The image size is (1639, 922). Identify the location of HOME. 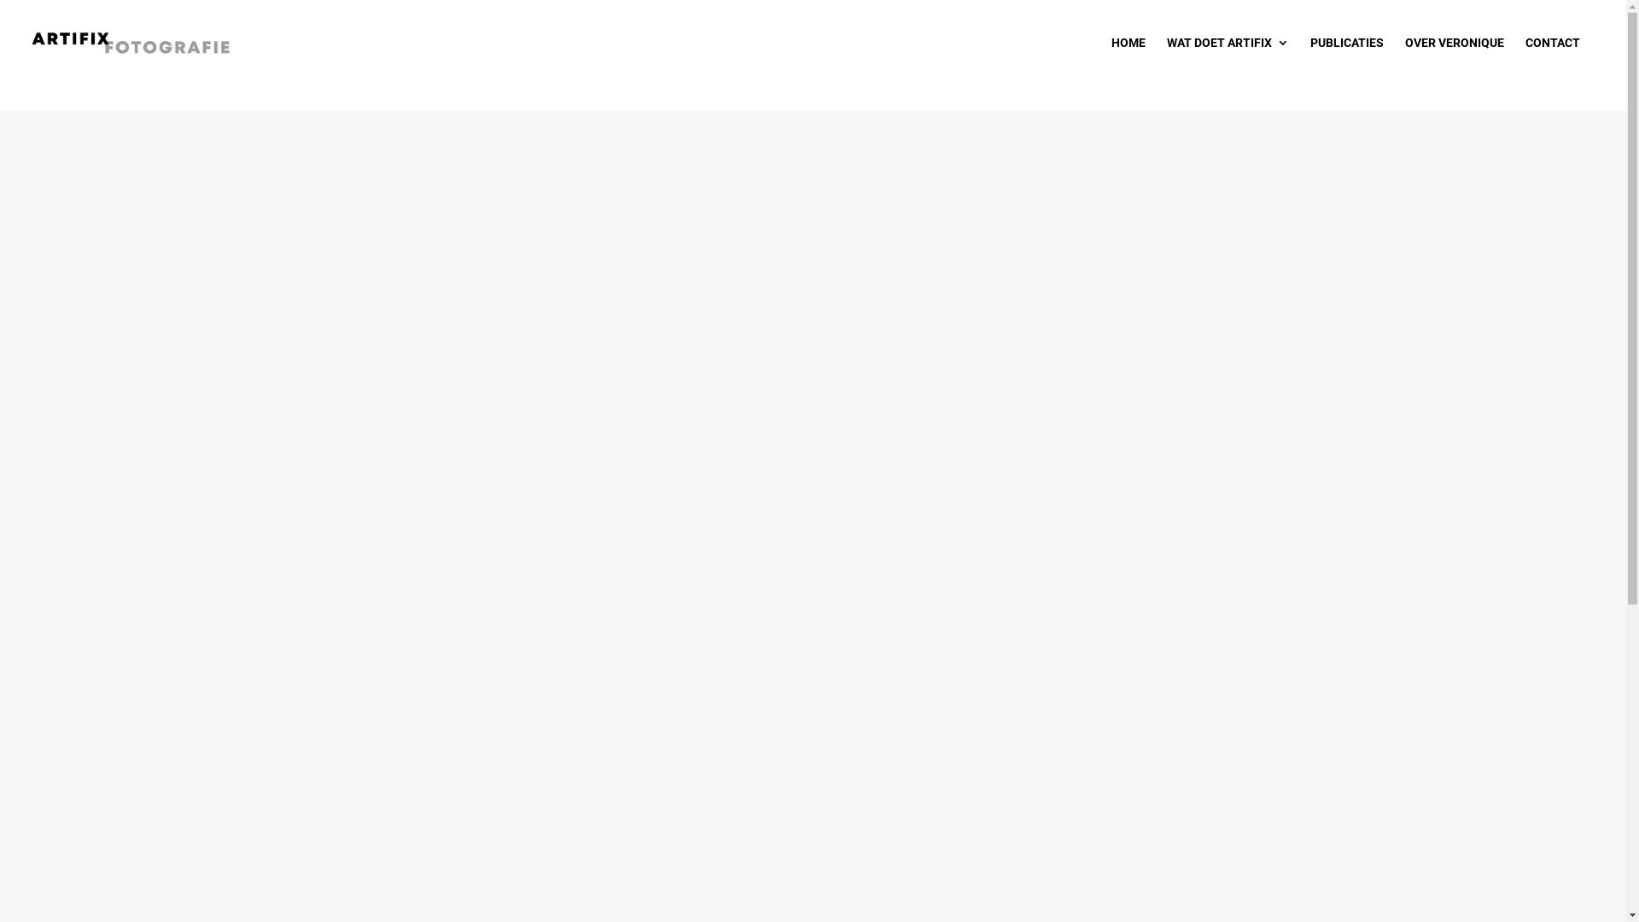
(1129, 56).